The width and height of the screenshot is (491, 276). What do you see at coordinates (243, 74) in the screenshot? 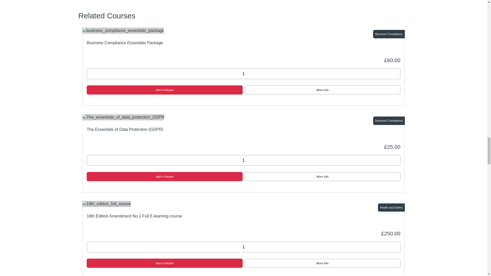
I see `1` at bounding box center [243, 74].